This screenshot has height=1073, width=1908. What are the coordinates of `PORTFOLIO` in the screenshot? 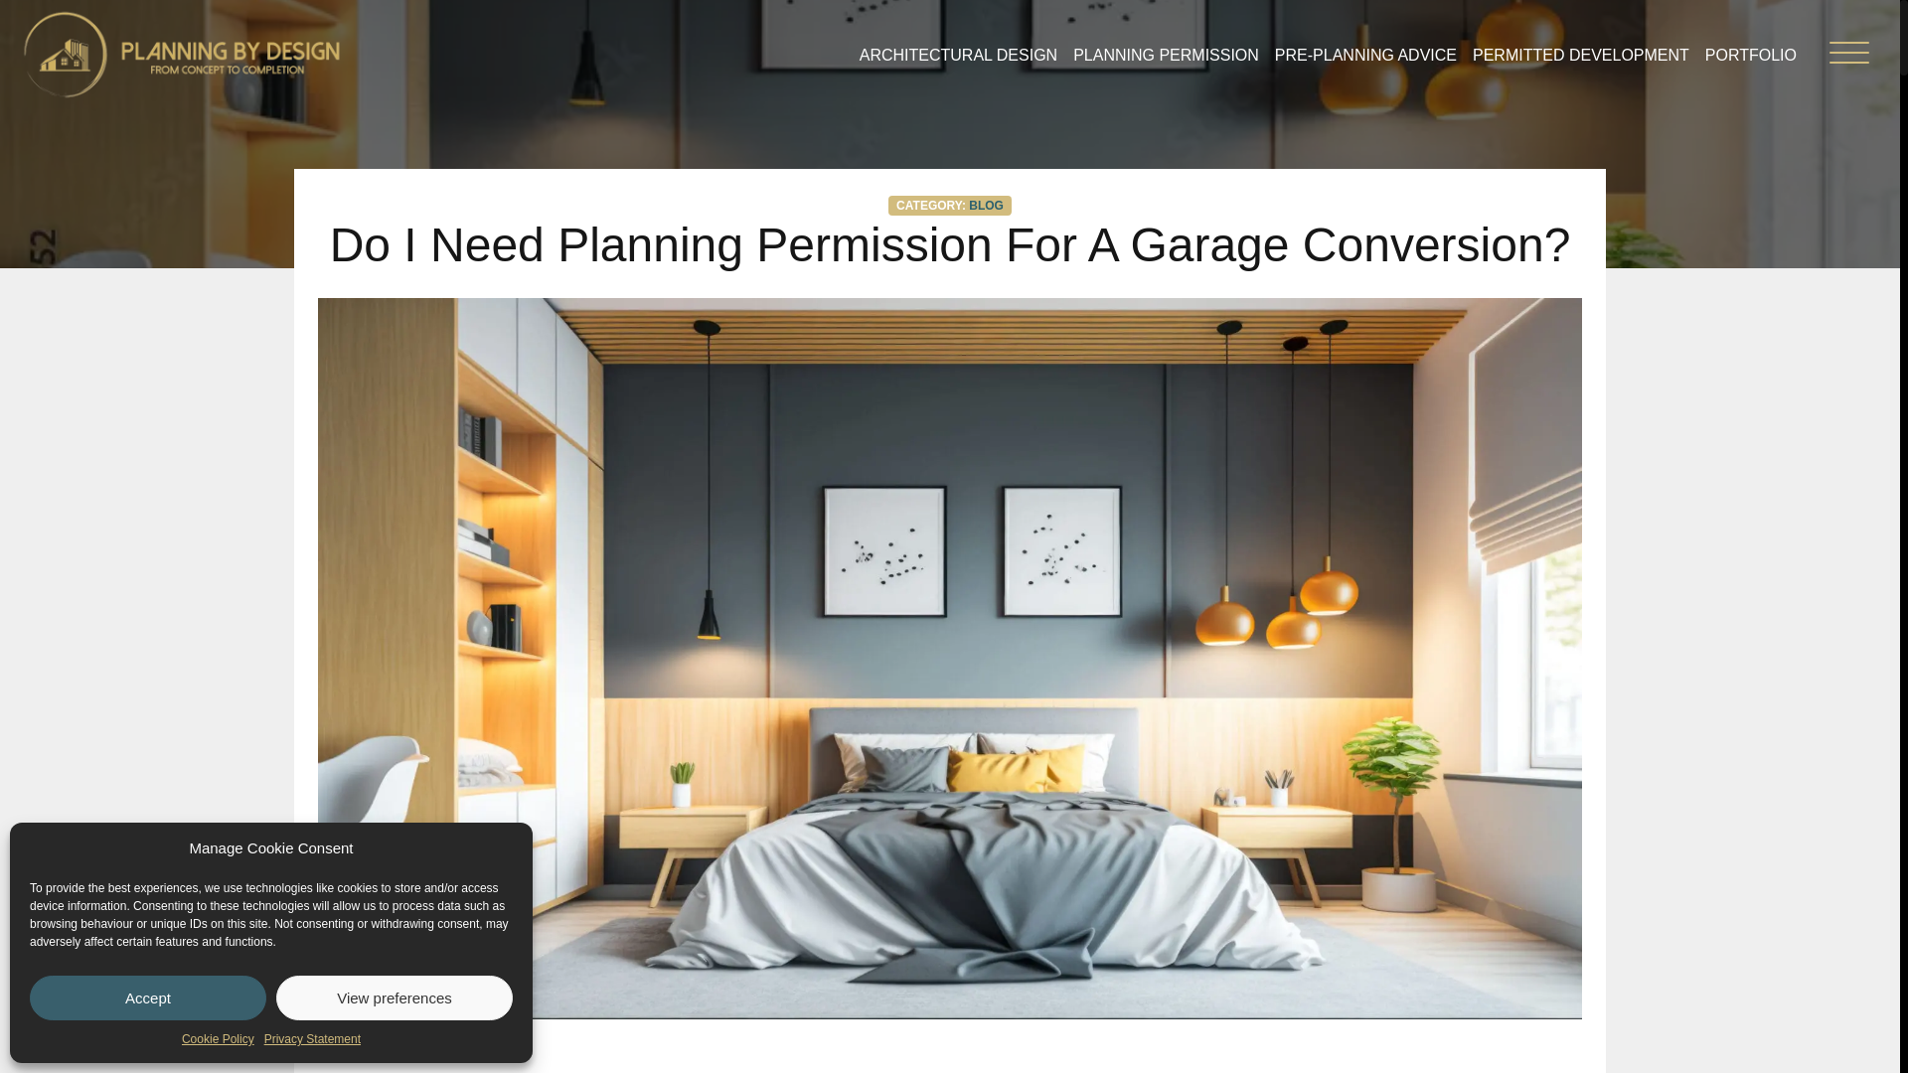 It's located at (1751, 54).